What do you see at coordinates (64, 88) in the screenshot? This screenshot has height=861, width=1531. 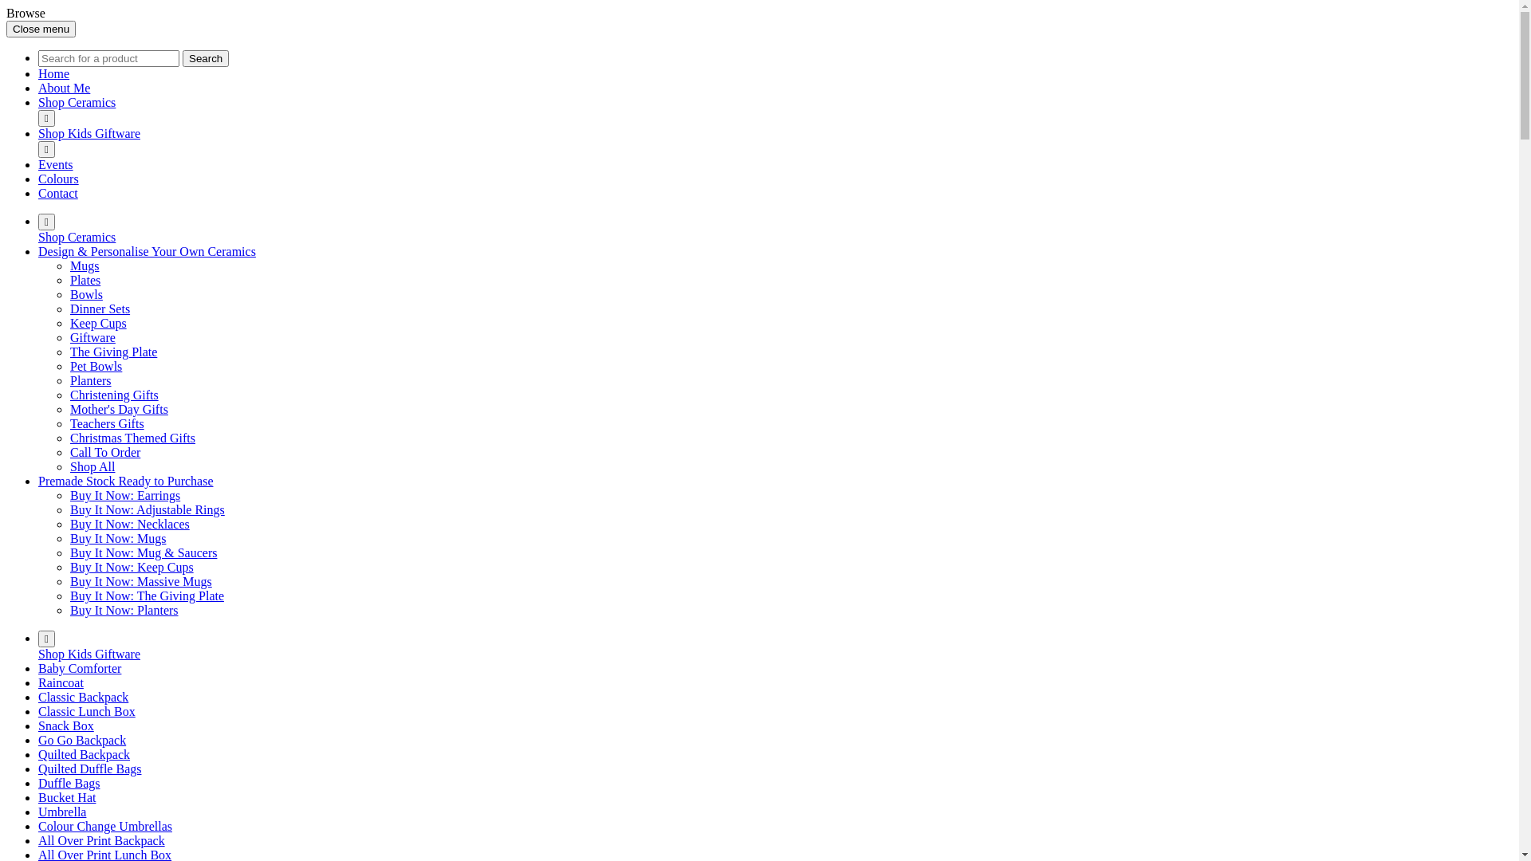 I see `About Me` at bounding box center [64, 88].